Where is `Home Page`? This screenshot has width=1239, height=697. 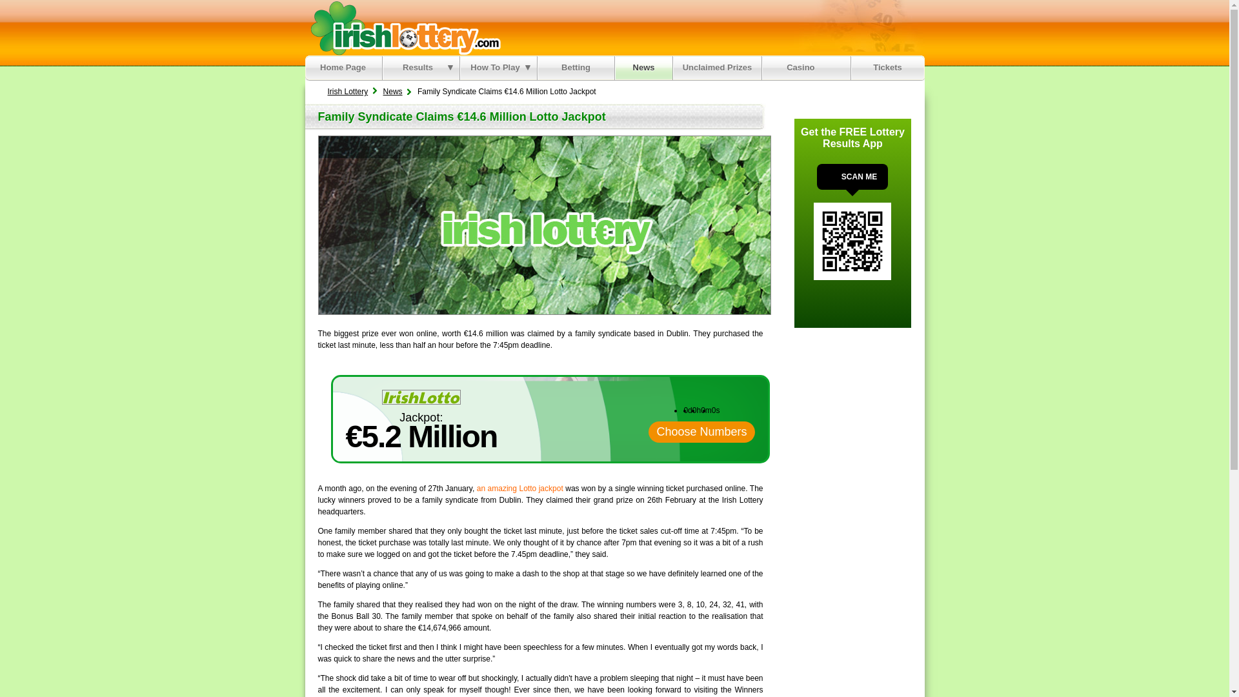
Home Page is located at coordinates (342, 68).